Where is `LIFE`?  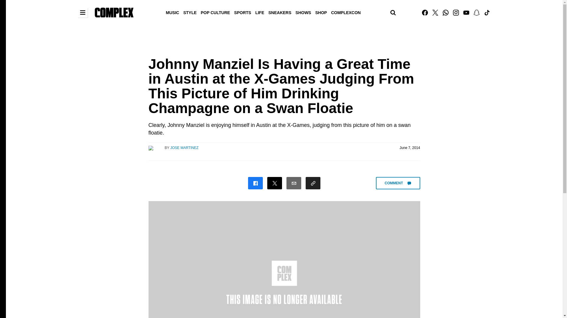
LIFE is located at coordinates (259, 12).